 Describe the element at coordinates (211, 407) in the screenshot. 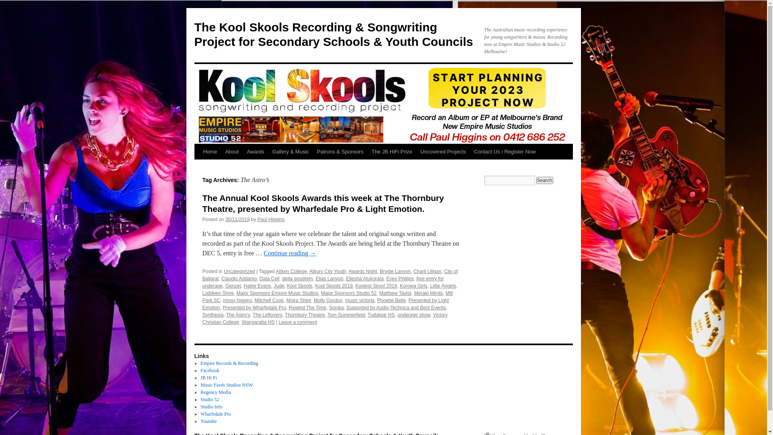

I see `Studio Info` at that location.